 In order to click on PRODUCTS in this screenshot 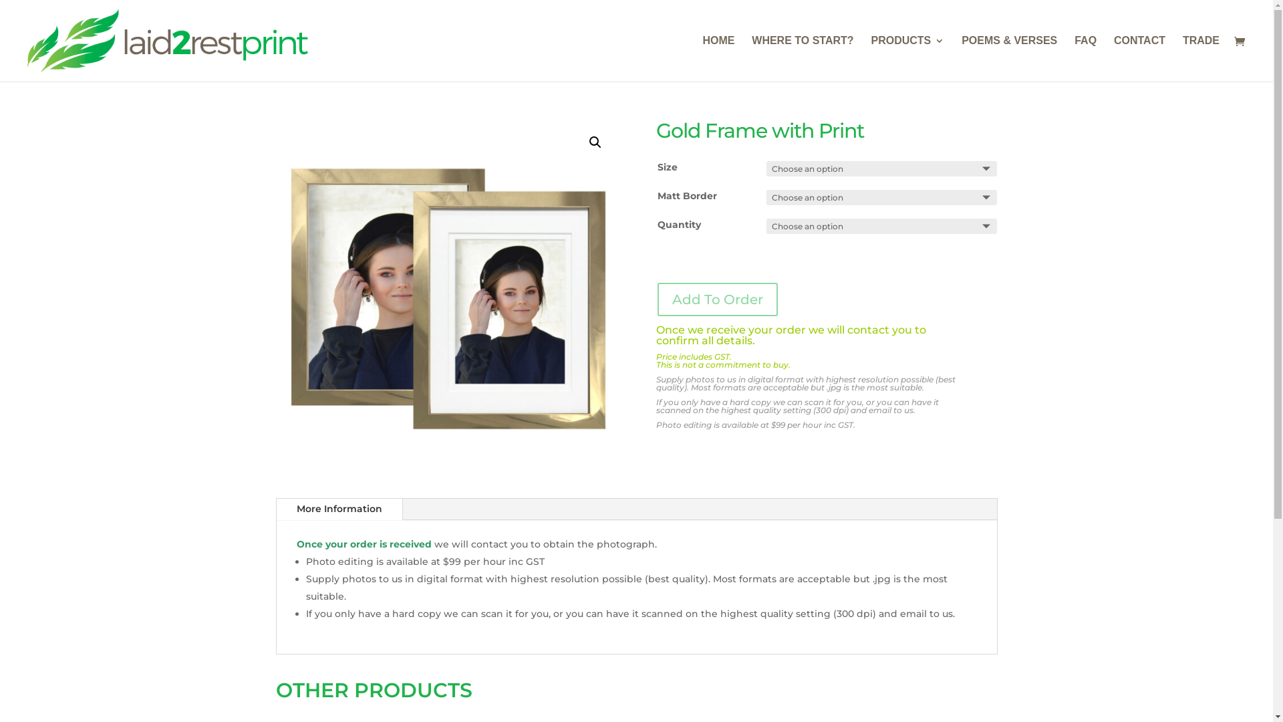, I will do `click(907, 59)`.